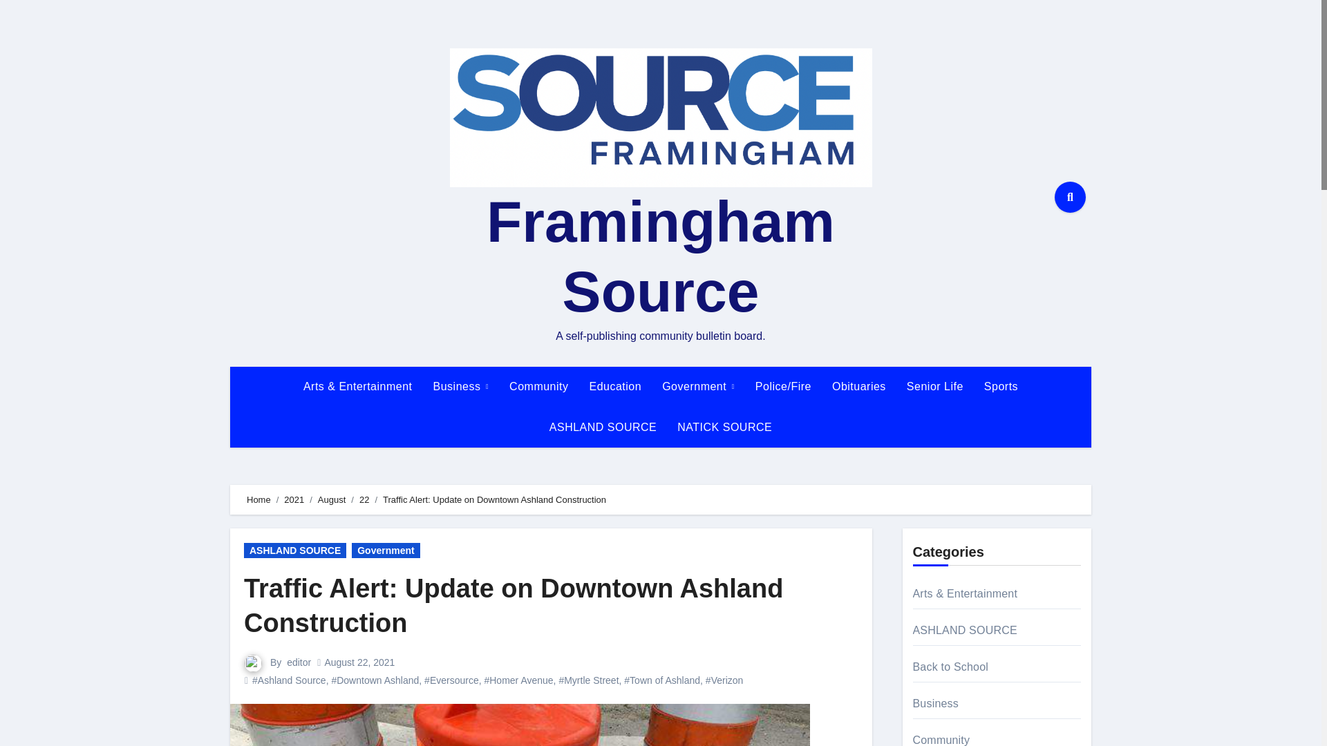  Describe the element at coordinates (293, 500) in the screenshot. I see `2021` at that location.